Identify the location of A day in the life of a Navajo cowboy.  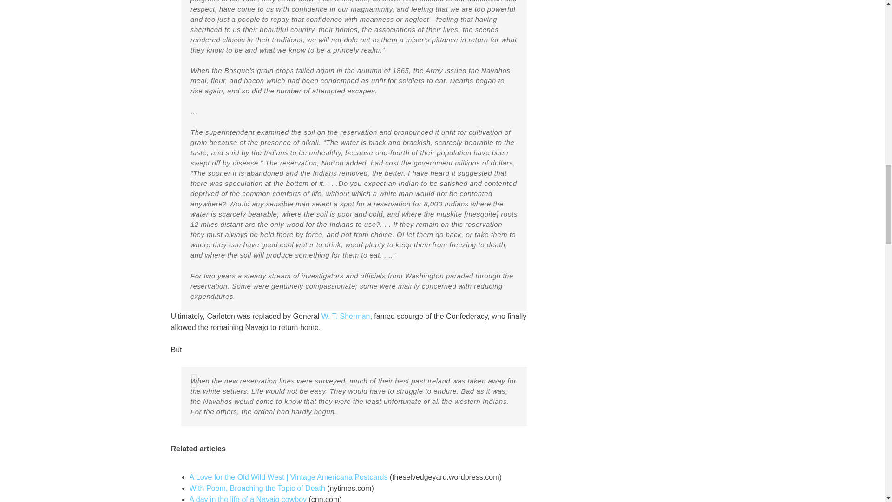
(248, 498).